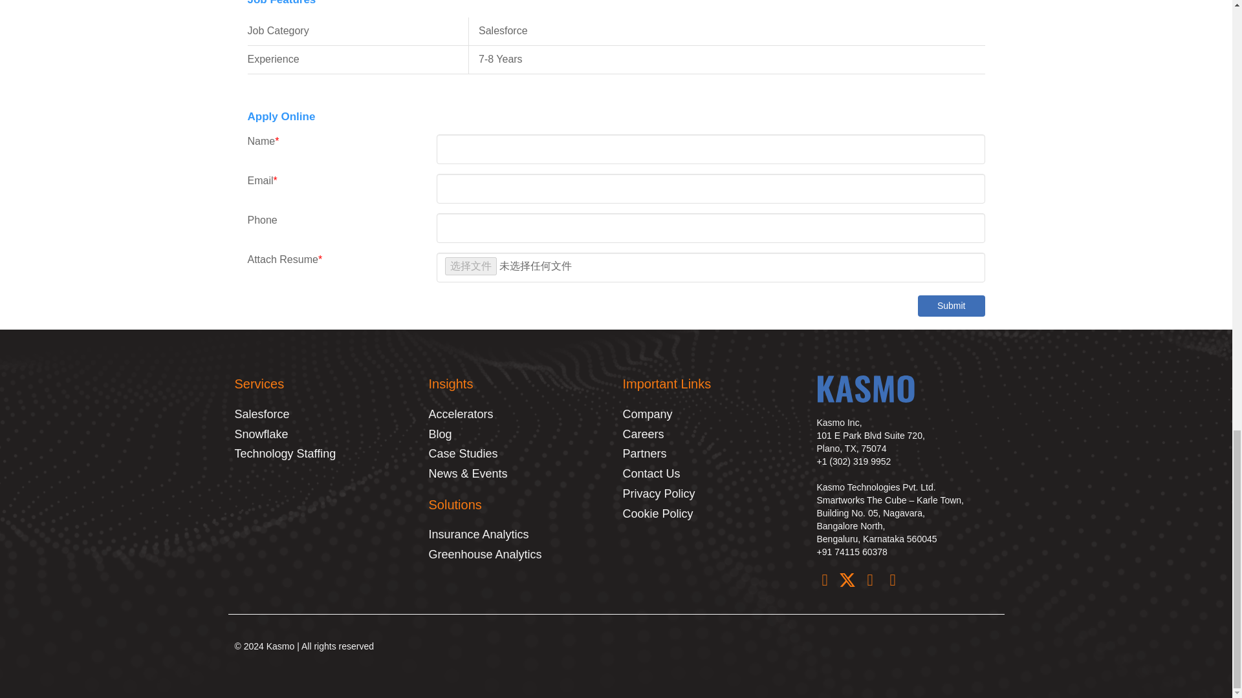  Describe the element at coordinates (713, 514) in the screenshot. I see `Cookie Policy` at that location.